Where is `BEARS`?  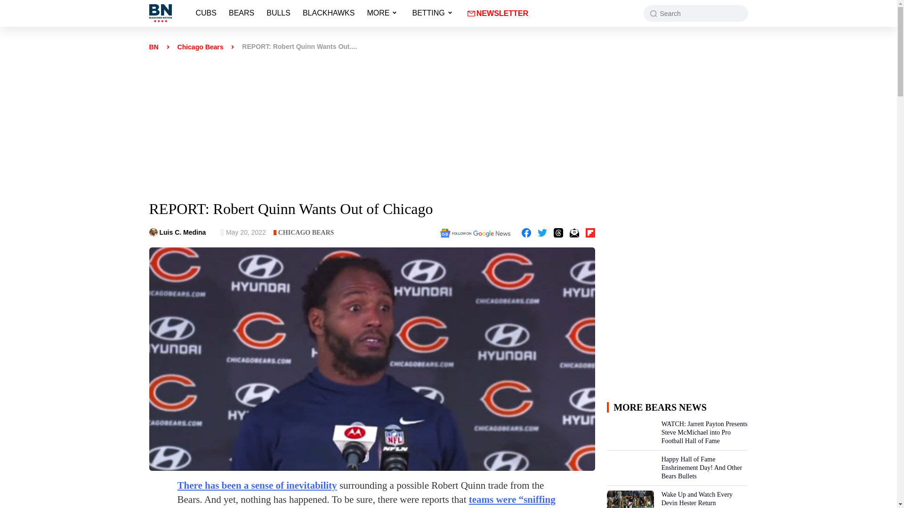 BEARS is located at coordinates (241, 9).